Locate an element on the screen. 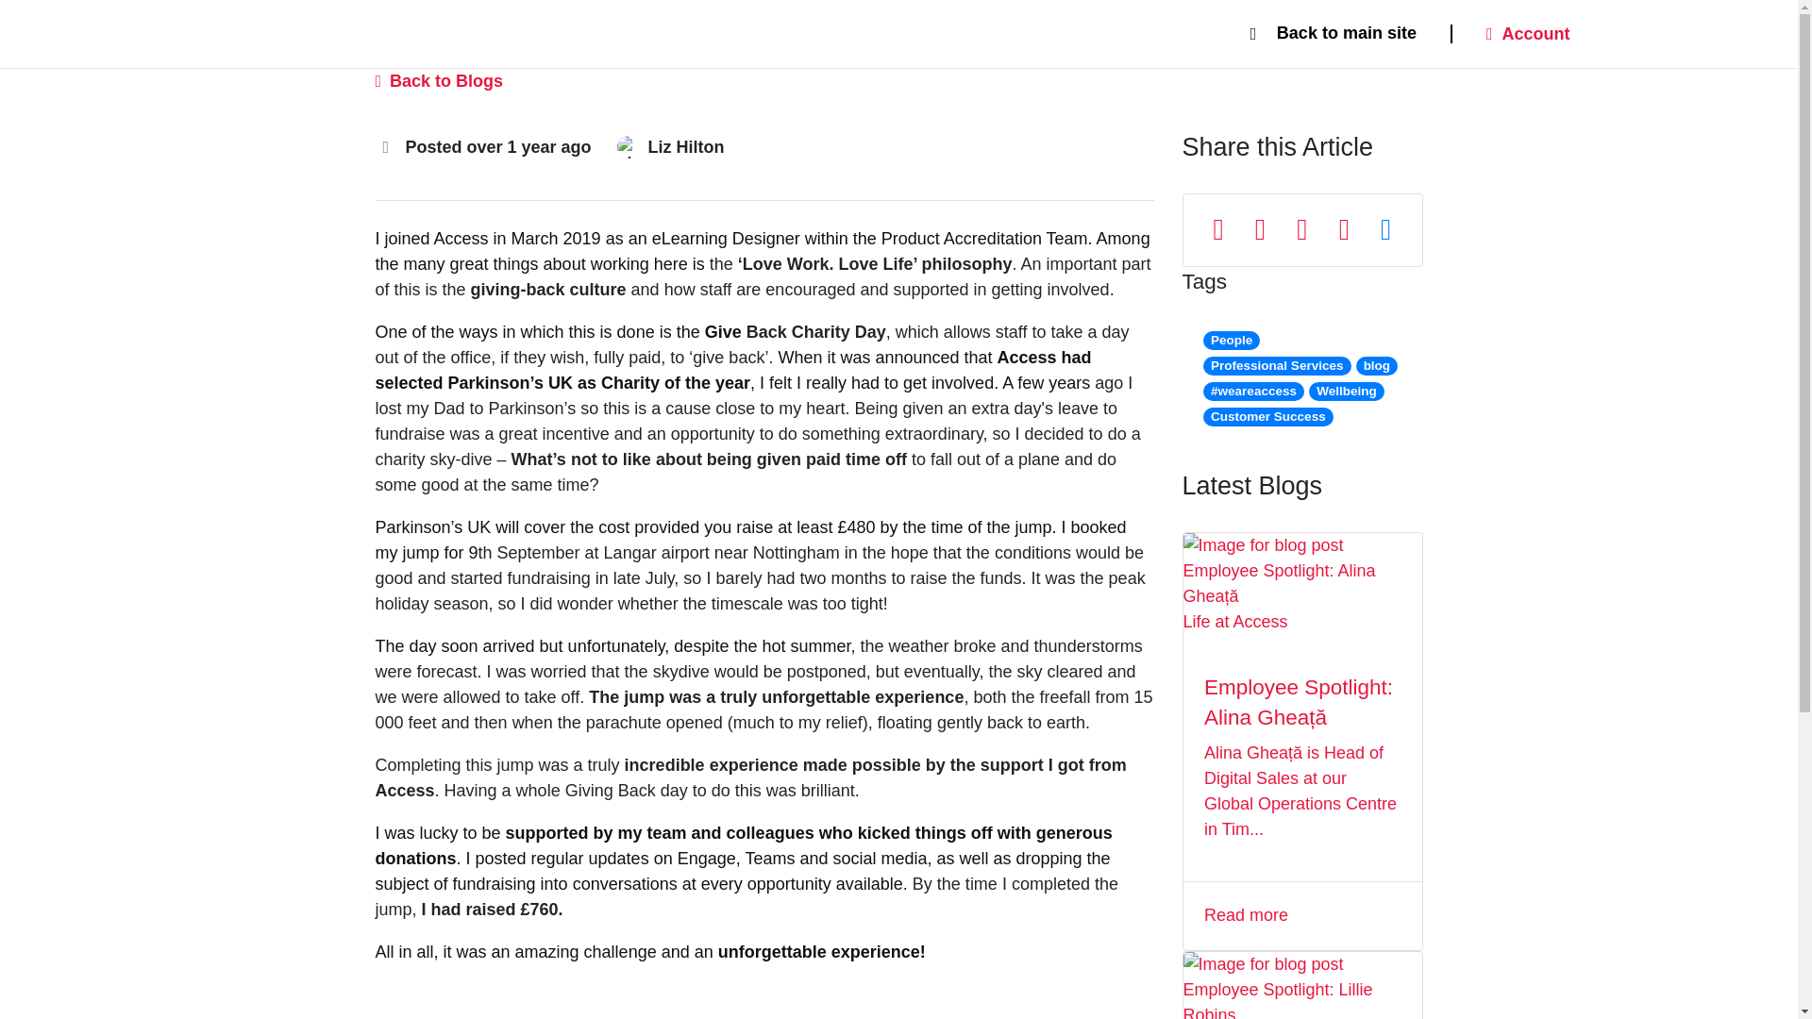  Account is located at coordinates (1528, 34).